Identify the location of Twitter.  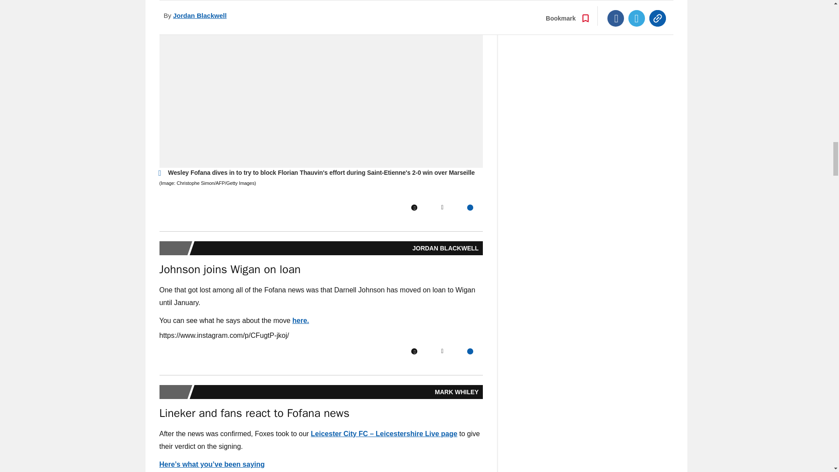
(442, 207).